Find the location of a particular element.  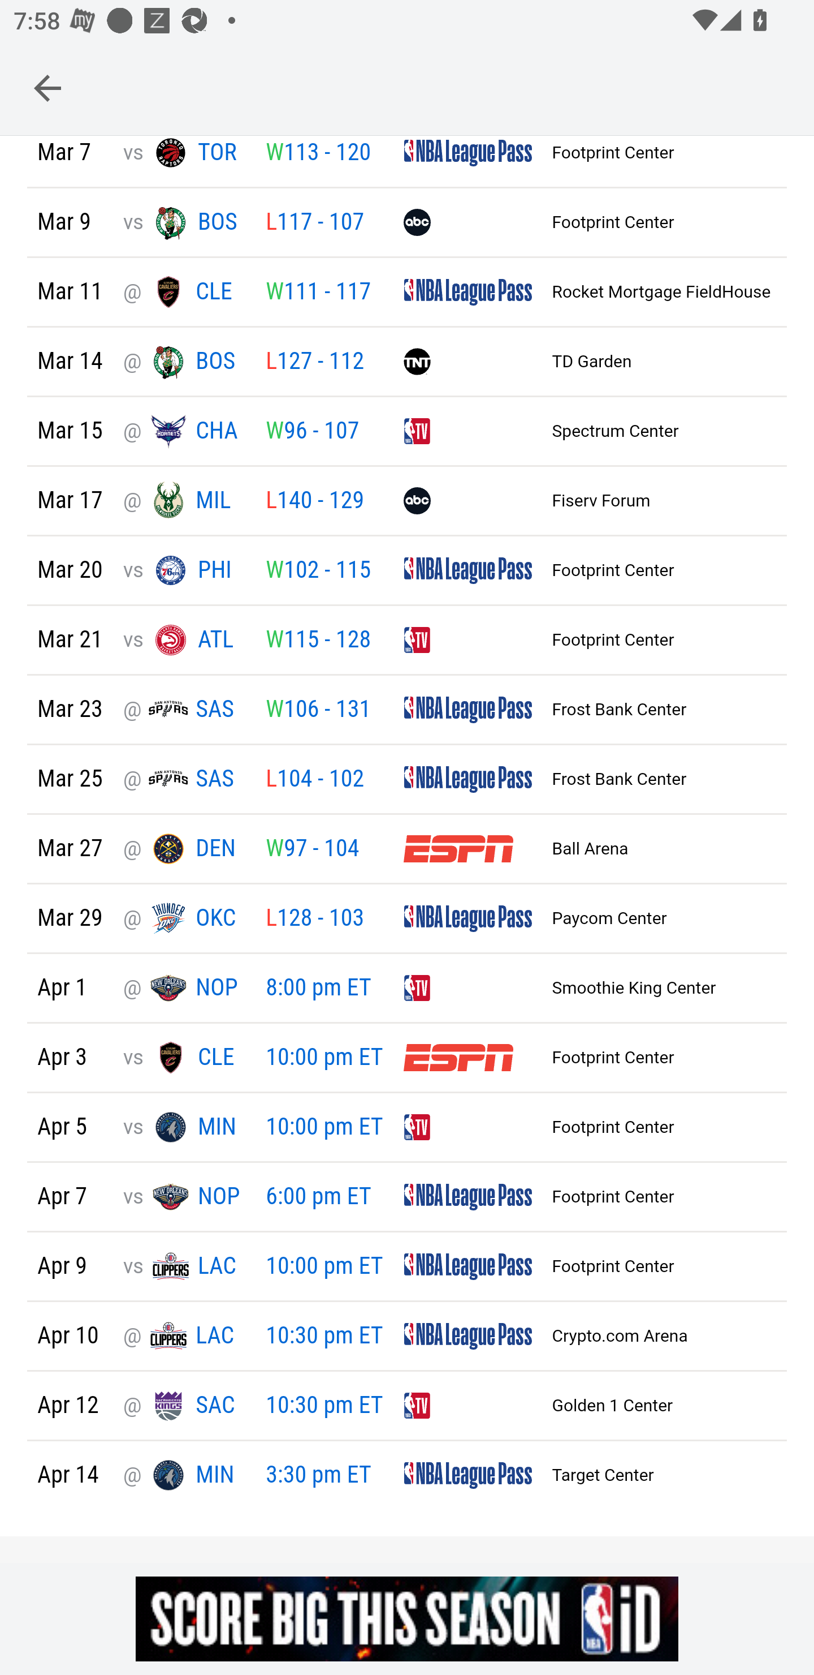

@ LAC Logo LAC @ LAC Logo LAC is located at coordinates (184, 1337).